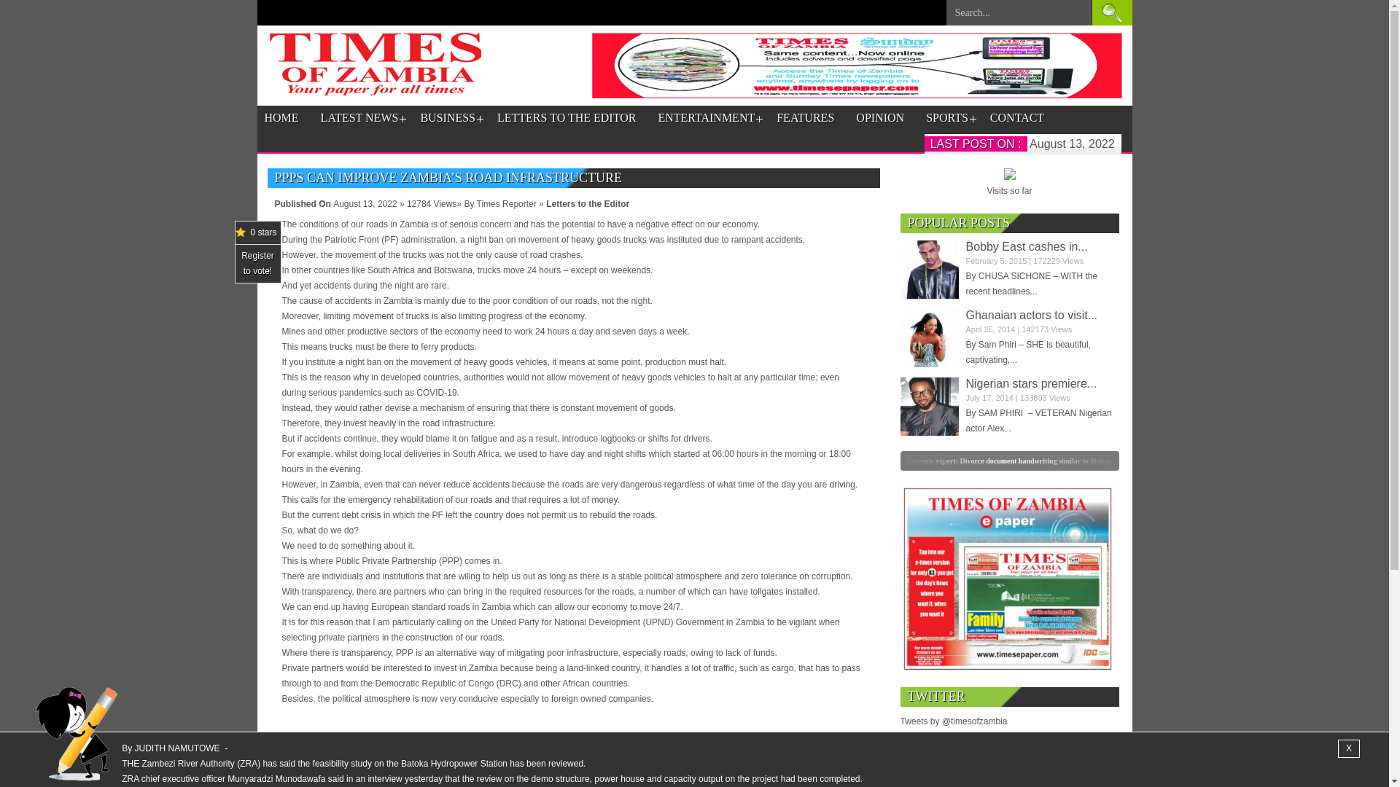 The height and width of the screenshot is (787, 1400). Describe the element at coordinates (281, 118) in the screenshot. I see `HOME` at that location.